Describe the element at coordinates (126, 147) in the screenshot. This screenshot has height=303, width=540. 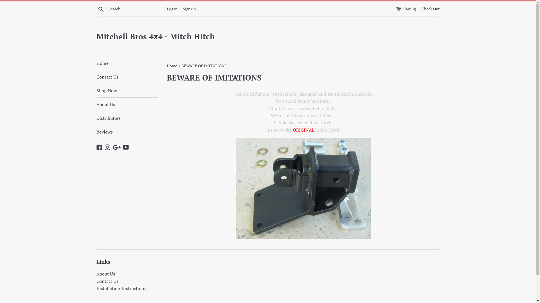
I see `YouTube` at that location.